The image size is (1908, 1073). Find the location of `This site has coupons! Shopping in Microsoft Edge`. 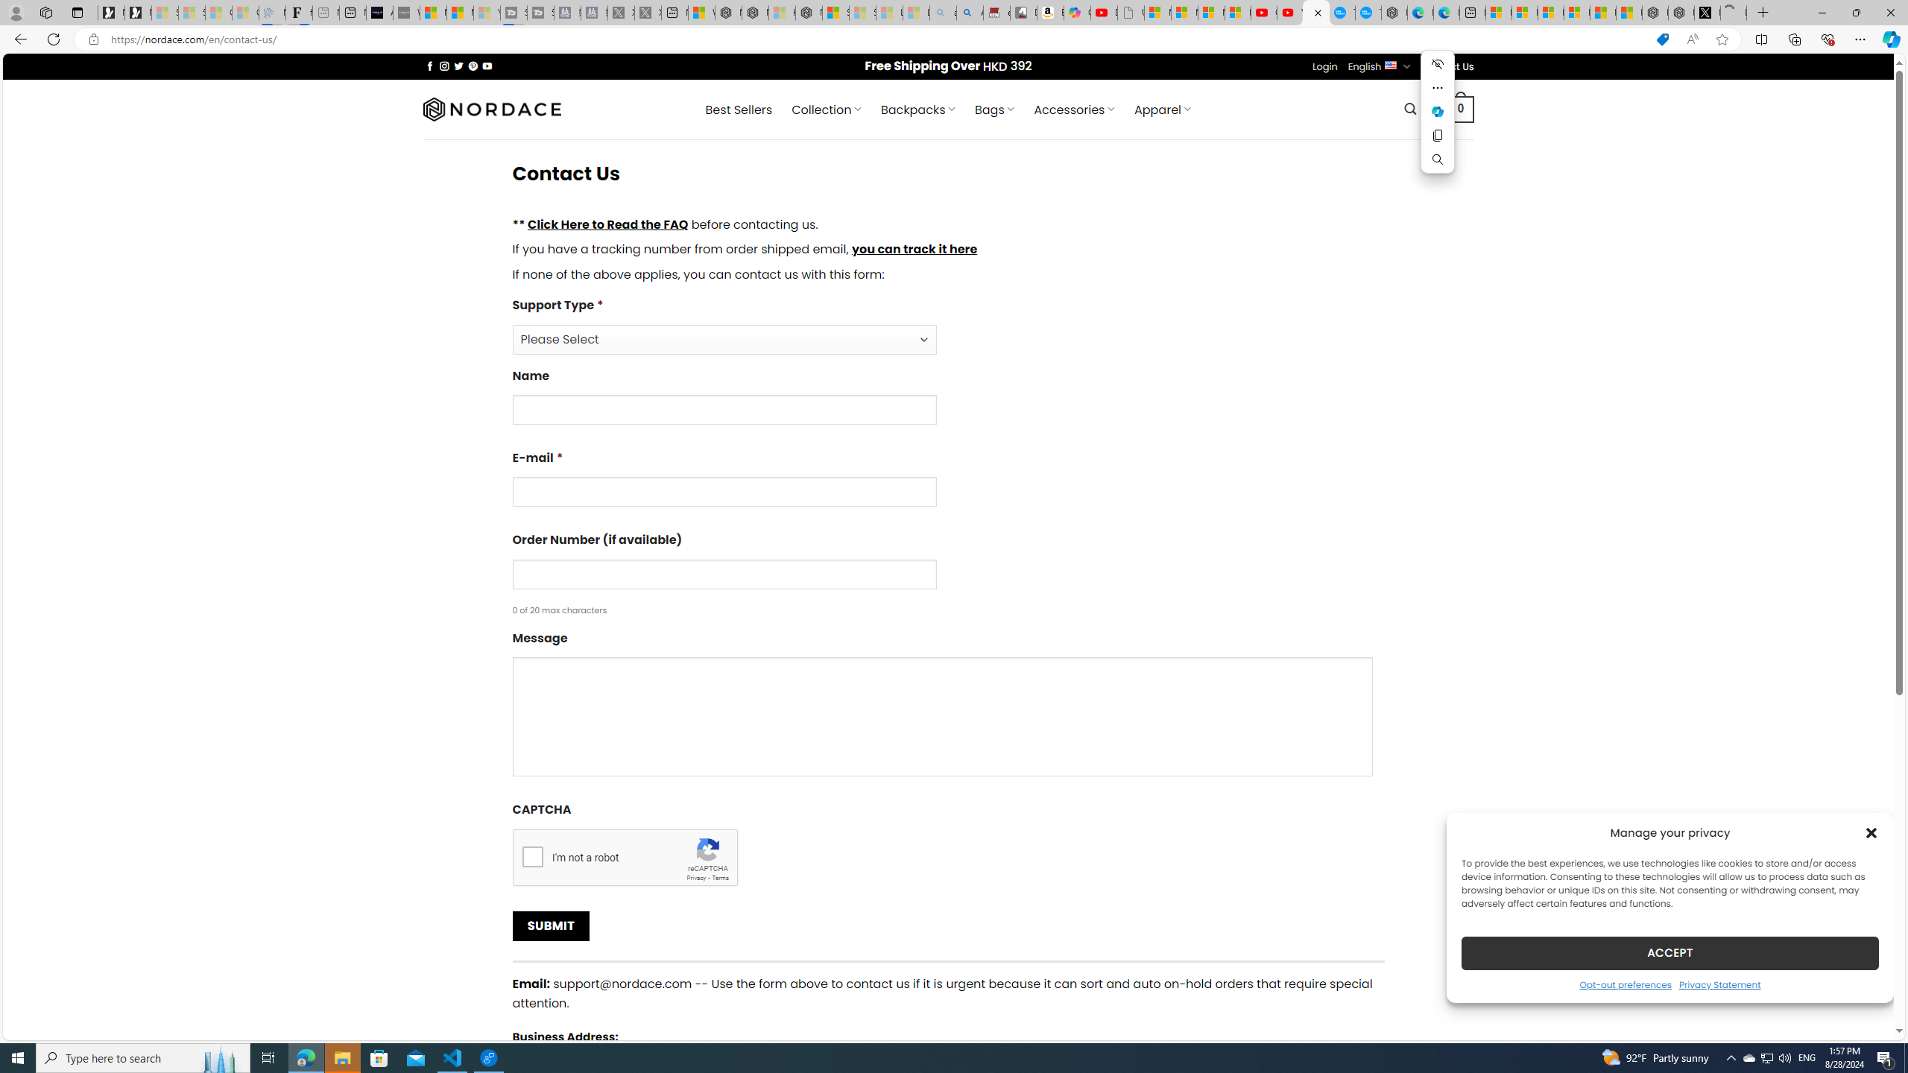

This site has coupons! Shopping in Microsoft Edge is located at coordinates (1662, 39).